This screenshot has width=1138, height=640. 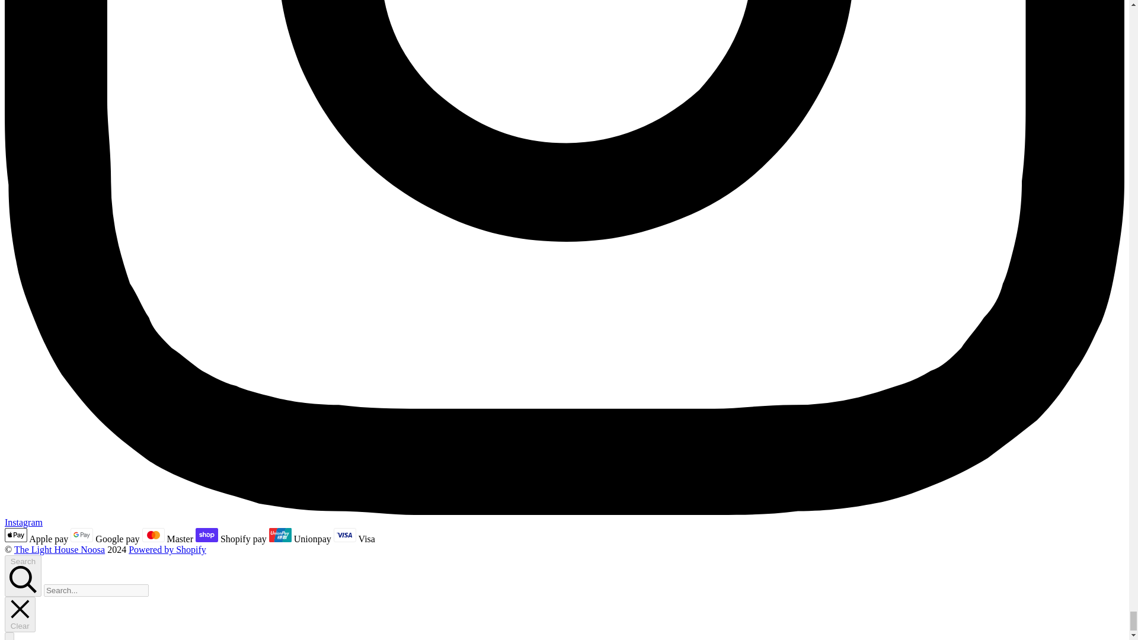 I want to click on Shop Pay, so click(x=207, y=535).